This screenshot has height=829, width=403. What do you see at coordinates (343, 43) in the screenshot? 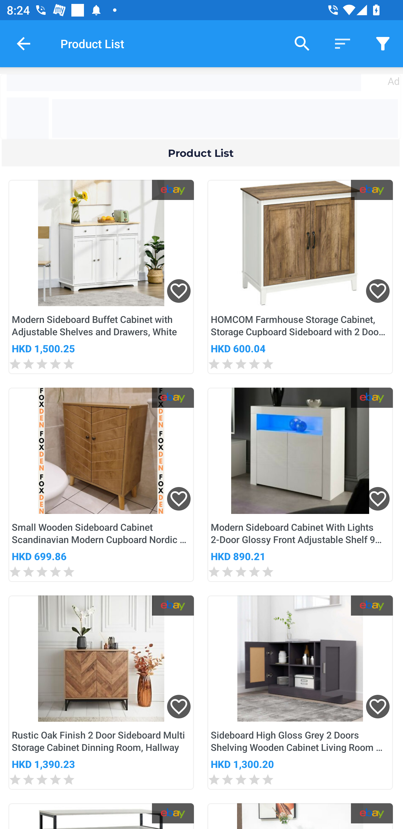
I see `short` at bounding box center [343, 43].